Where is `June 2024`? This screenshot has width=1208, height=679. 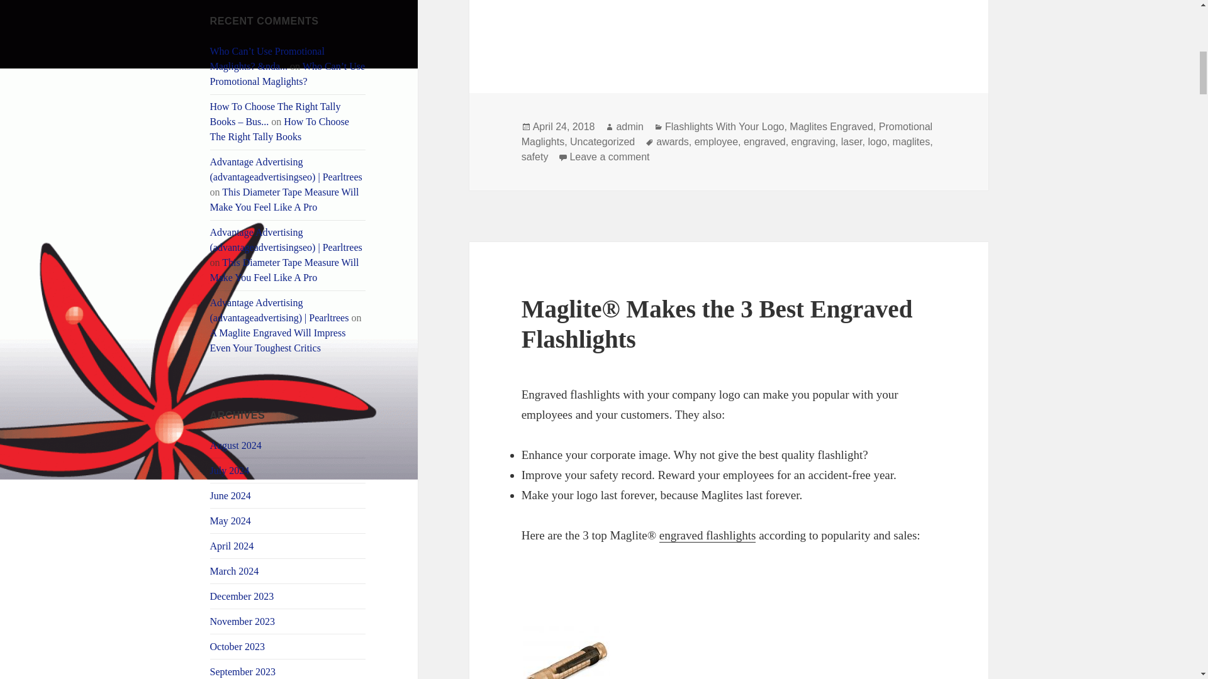 June 2024 is located at coordinates (230, 495).